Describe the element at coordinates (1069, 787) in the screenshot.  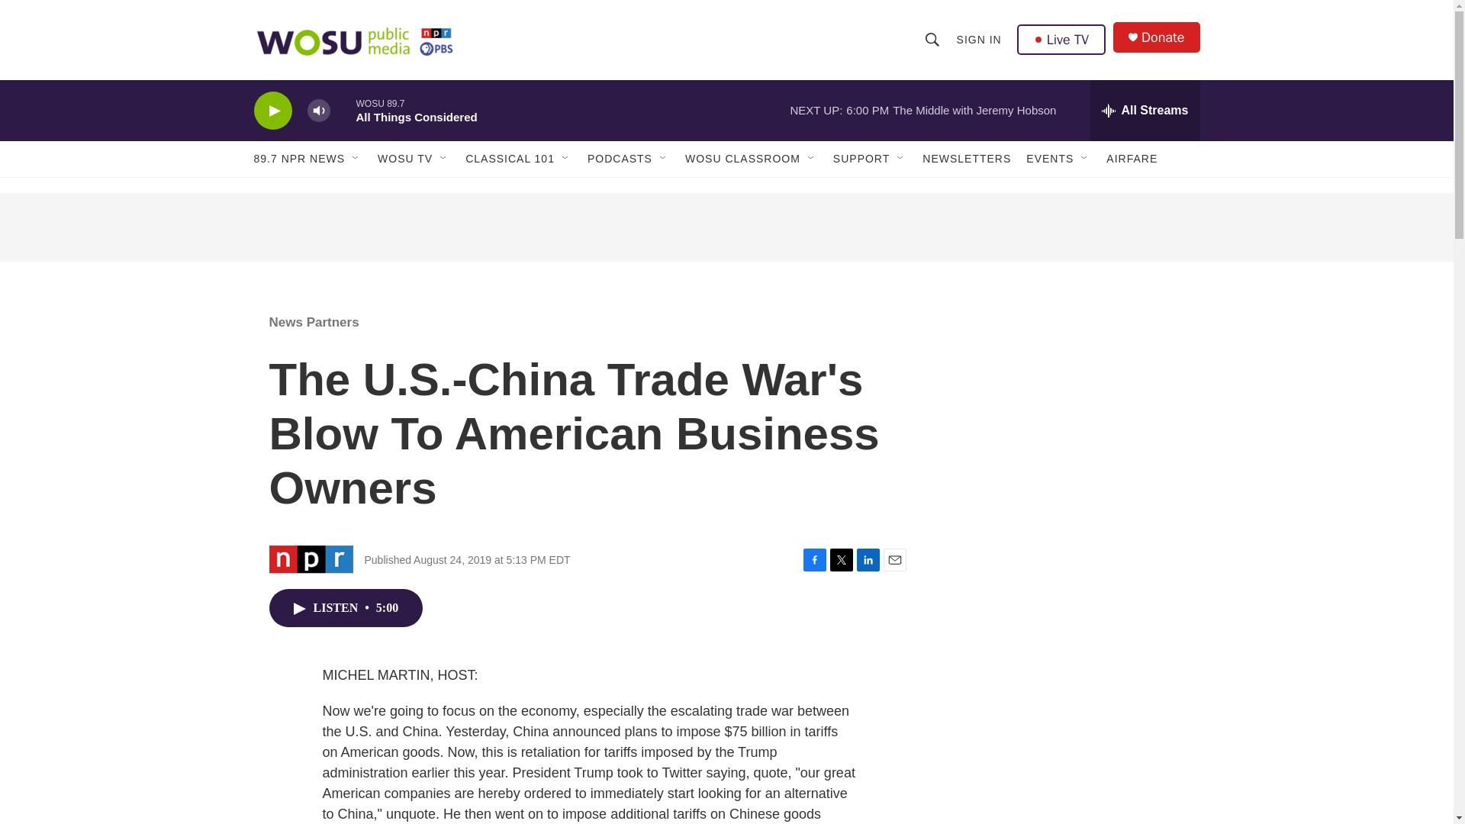
I see `3rd party ad content` at that location.